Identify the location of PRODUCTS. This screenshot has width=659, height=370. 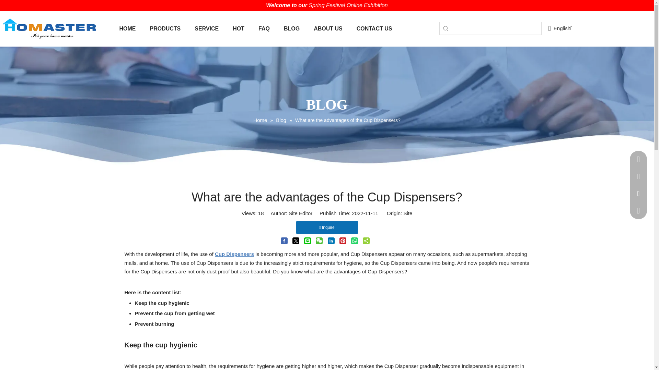
(165, 29).